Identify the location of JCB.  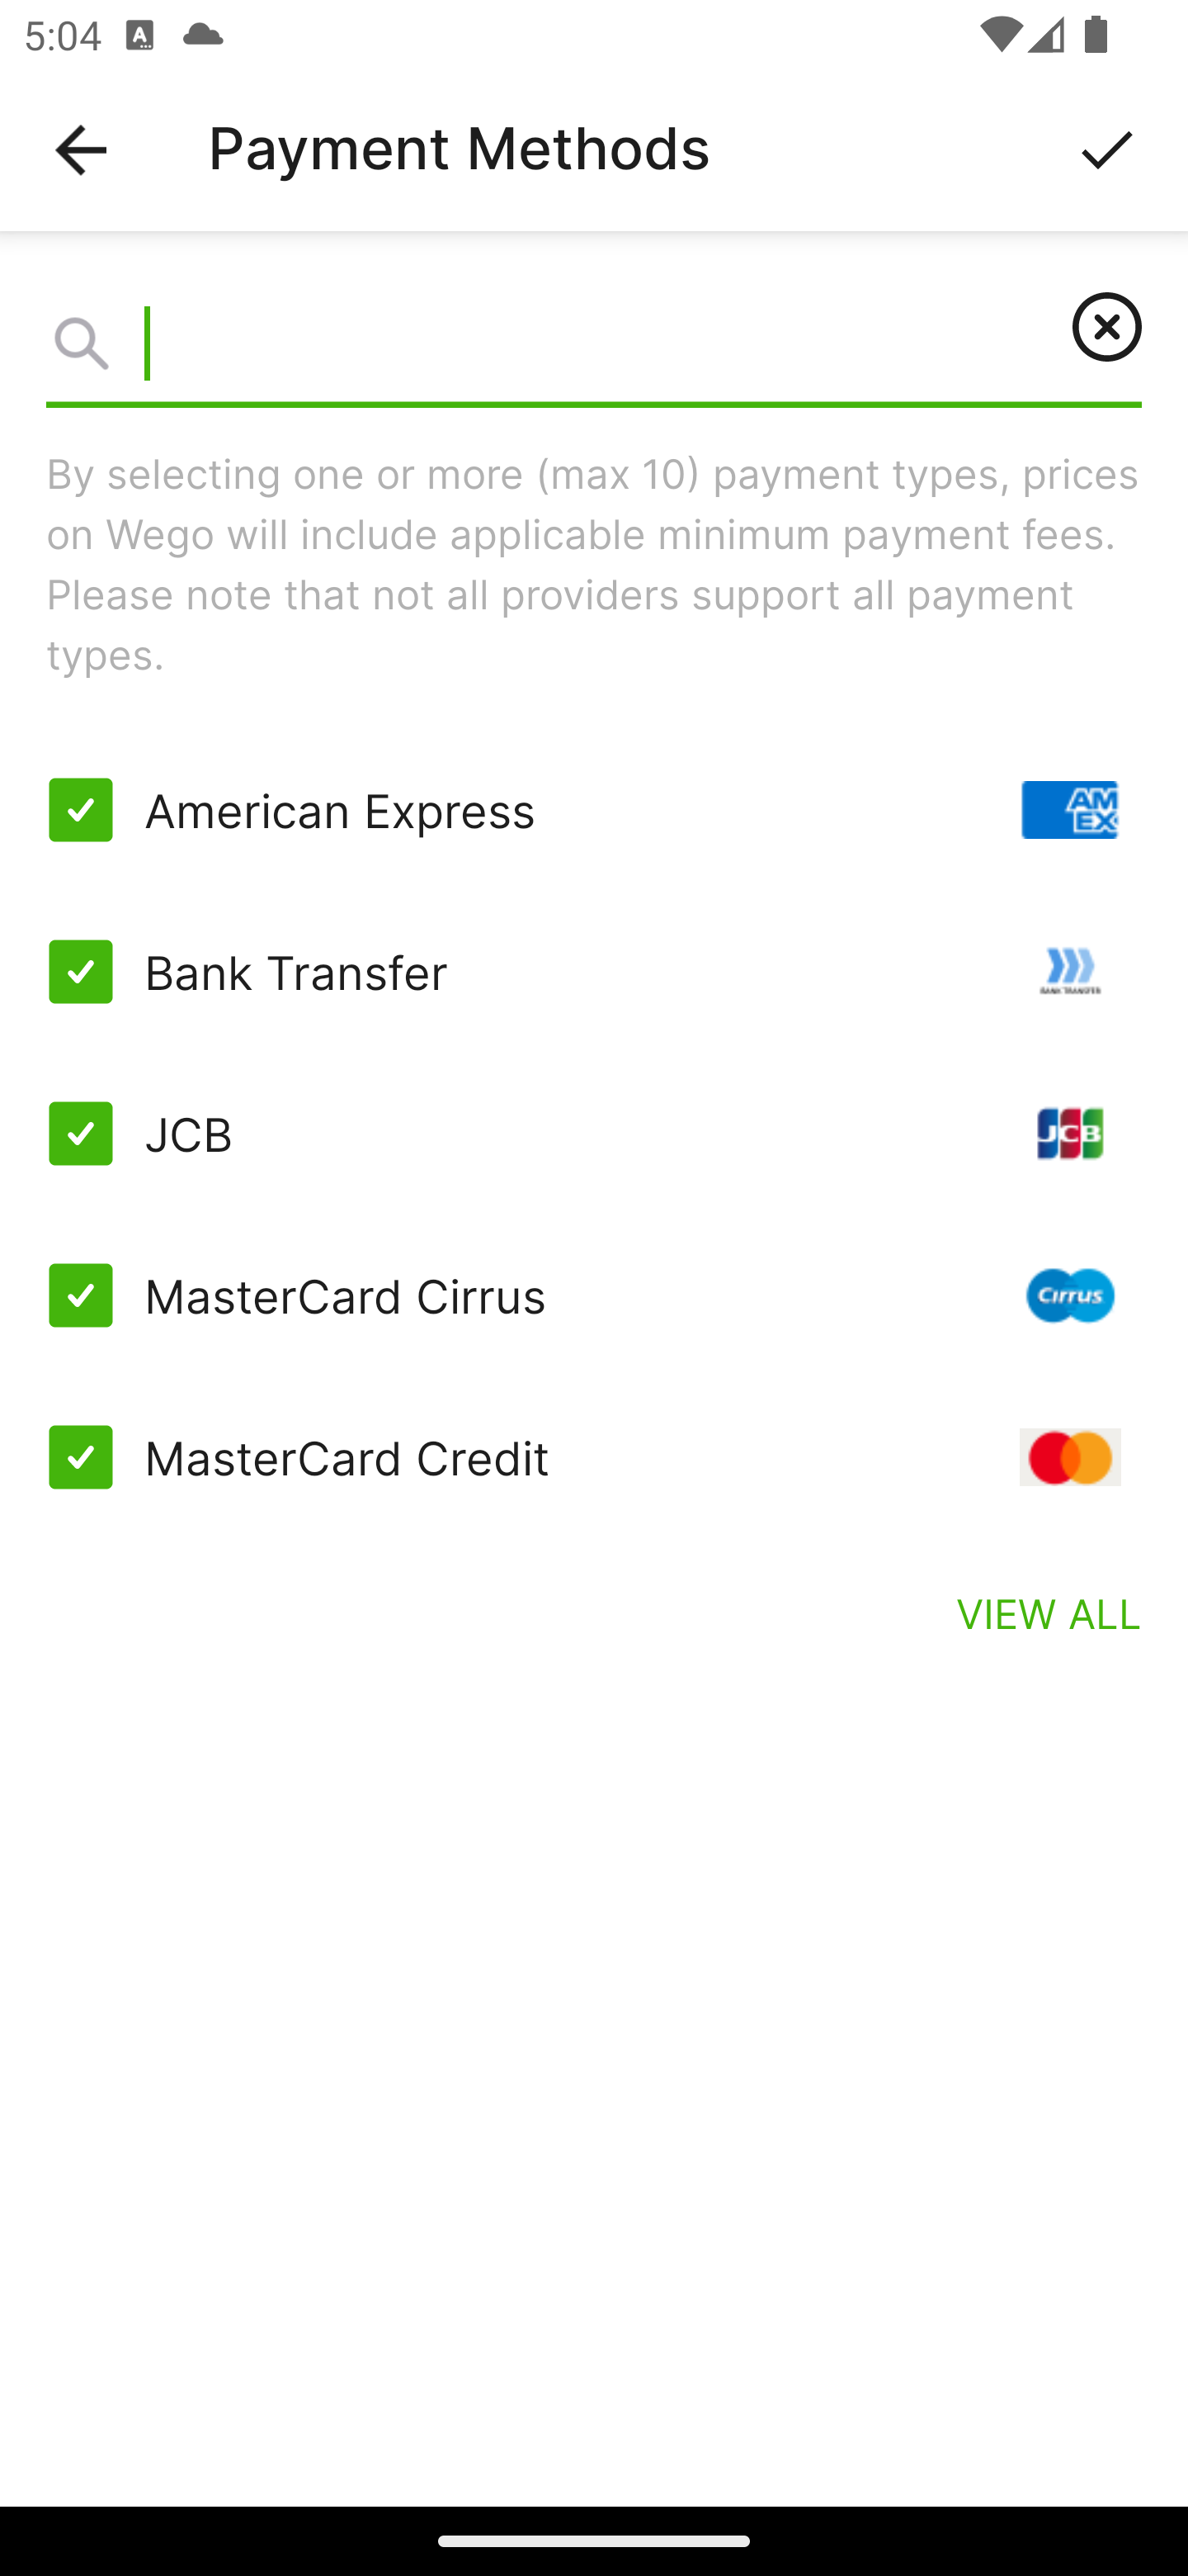
(594, 1133).